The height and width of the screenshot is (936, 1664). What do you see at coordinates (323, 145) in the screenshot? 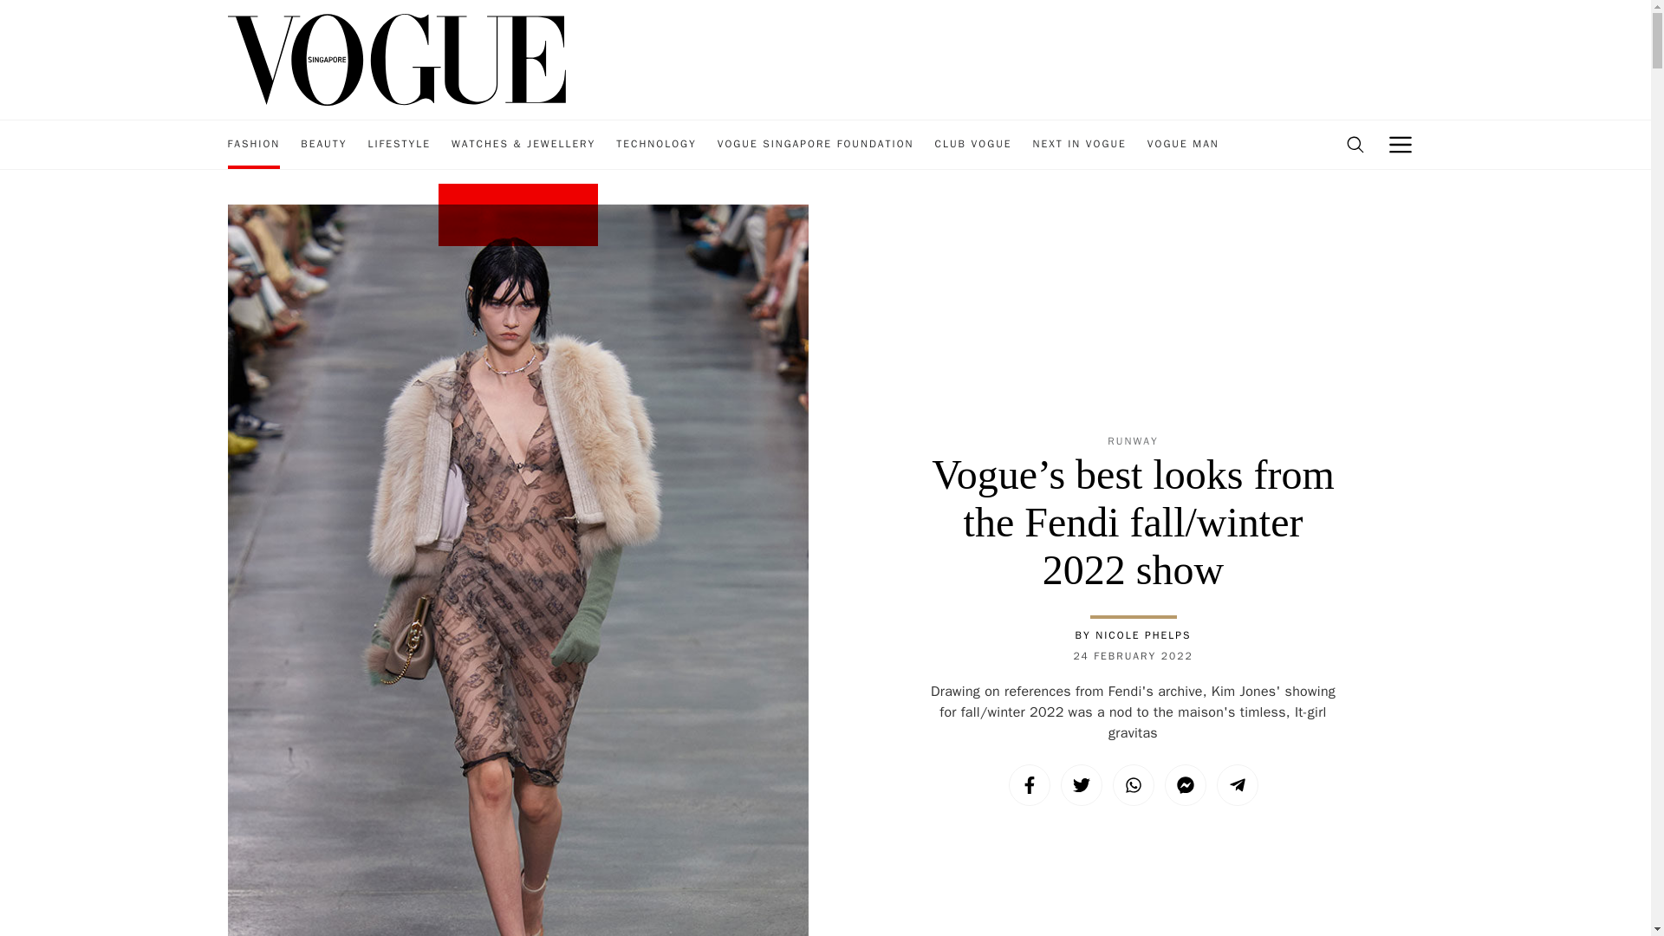
I see `BEAUTY` at bounding box center [323, 145].